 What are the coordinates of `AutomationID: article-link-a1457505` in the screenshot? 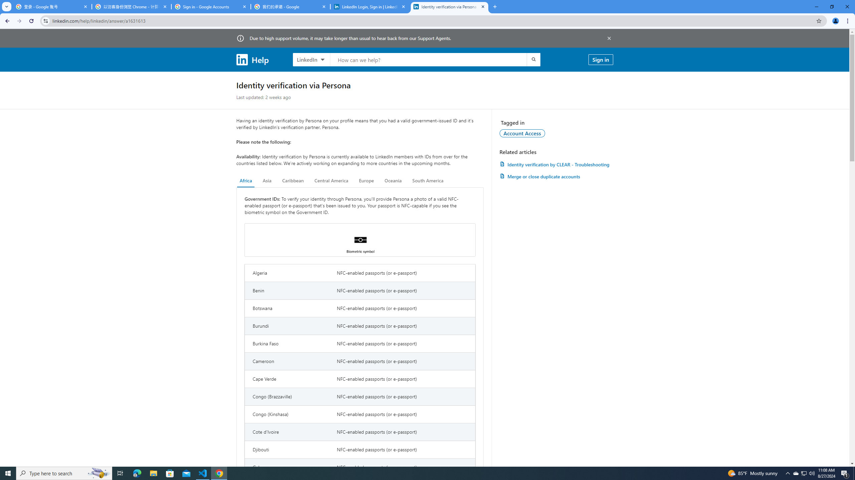 It's located at (556, 164).